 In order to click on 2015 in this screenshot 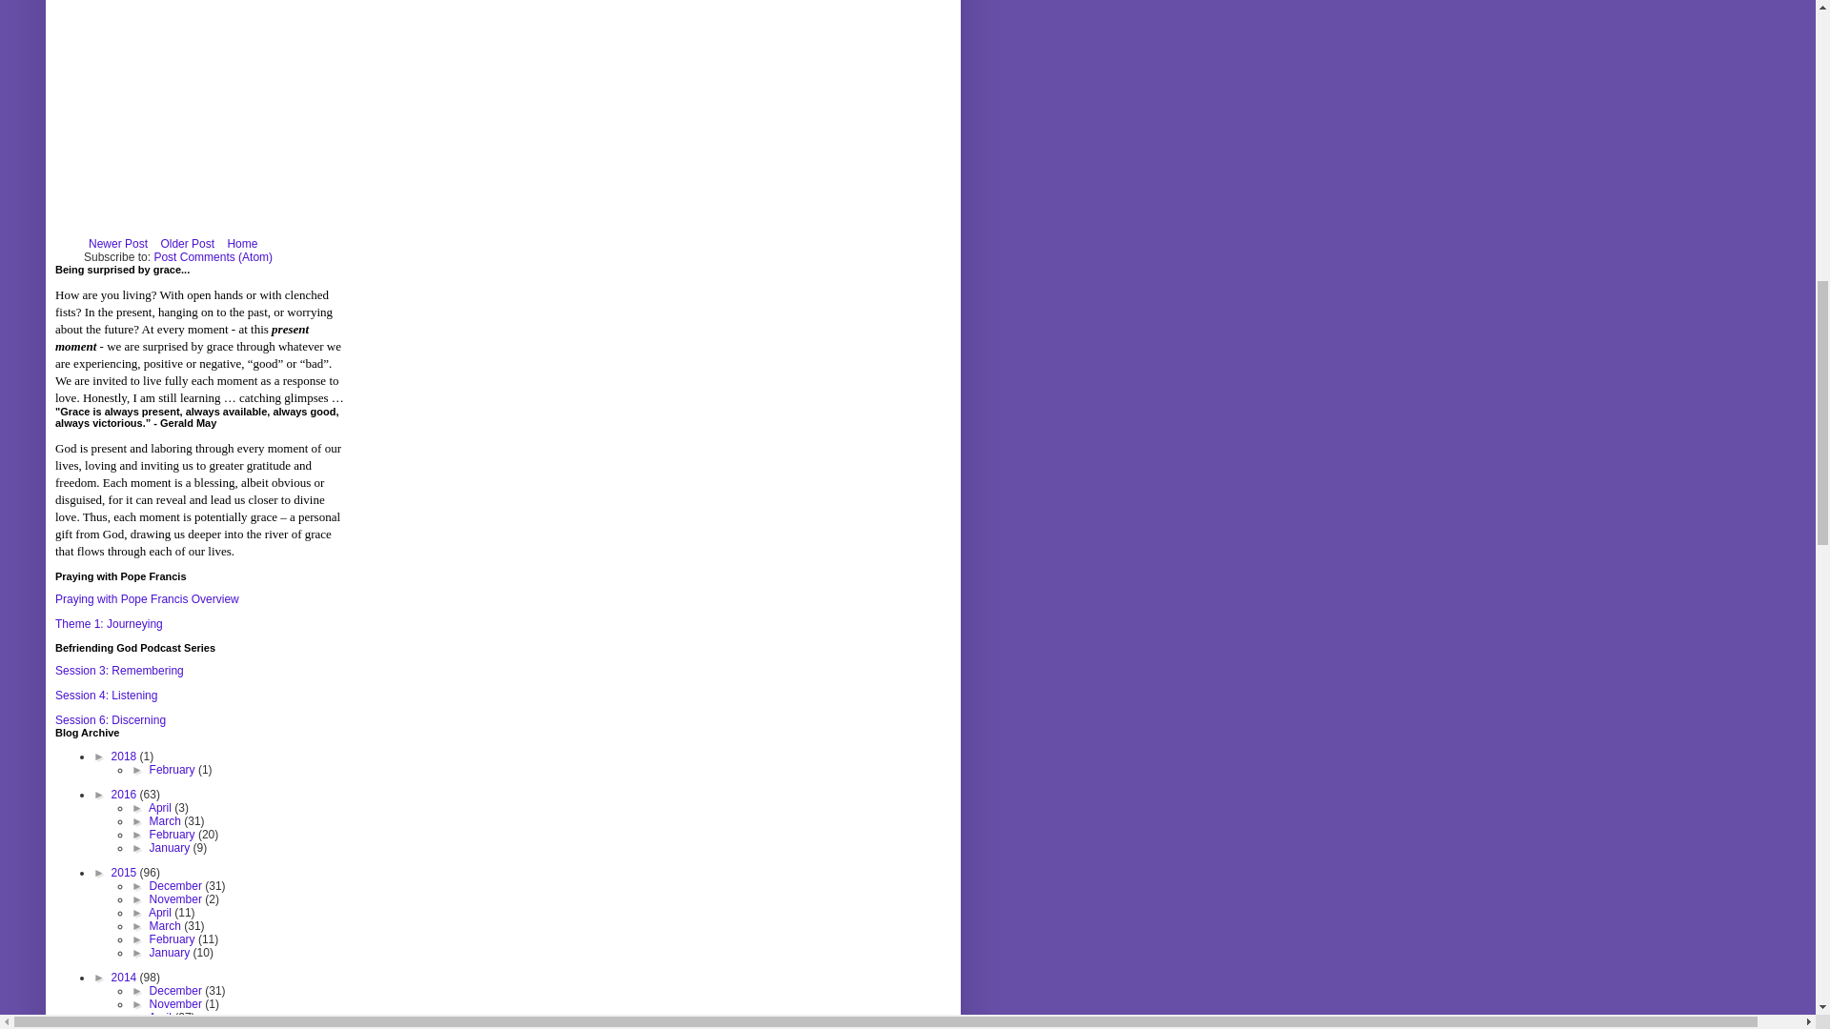, I will do `click(126, 873)`.